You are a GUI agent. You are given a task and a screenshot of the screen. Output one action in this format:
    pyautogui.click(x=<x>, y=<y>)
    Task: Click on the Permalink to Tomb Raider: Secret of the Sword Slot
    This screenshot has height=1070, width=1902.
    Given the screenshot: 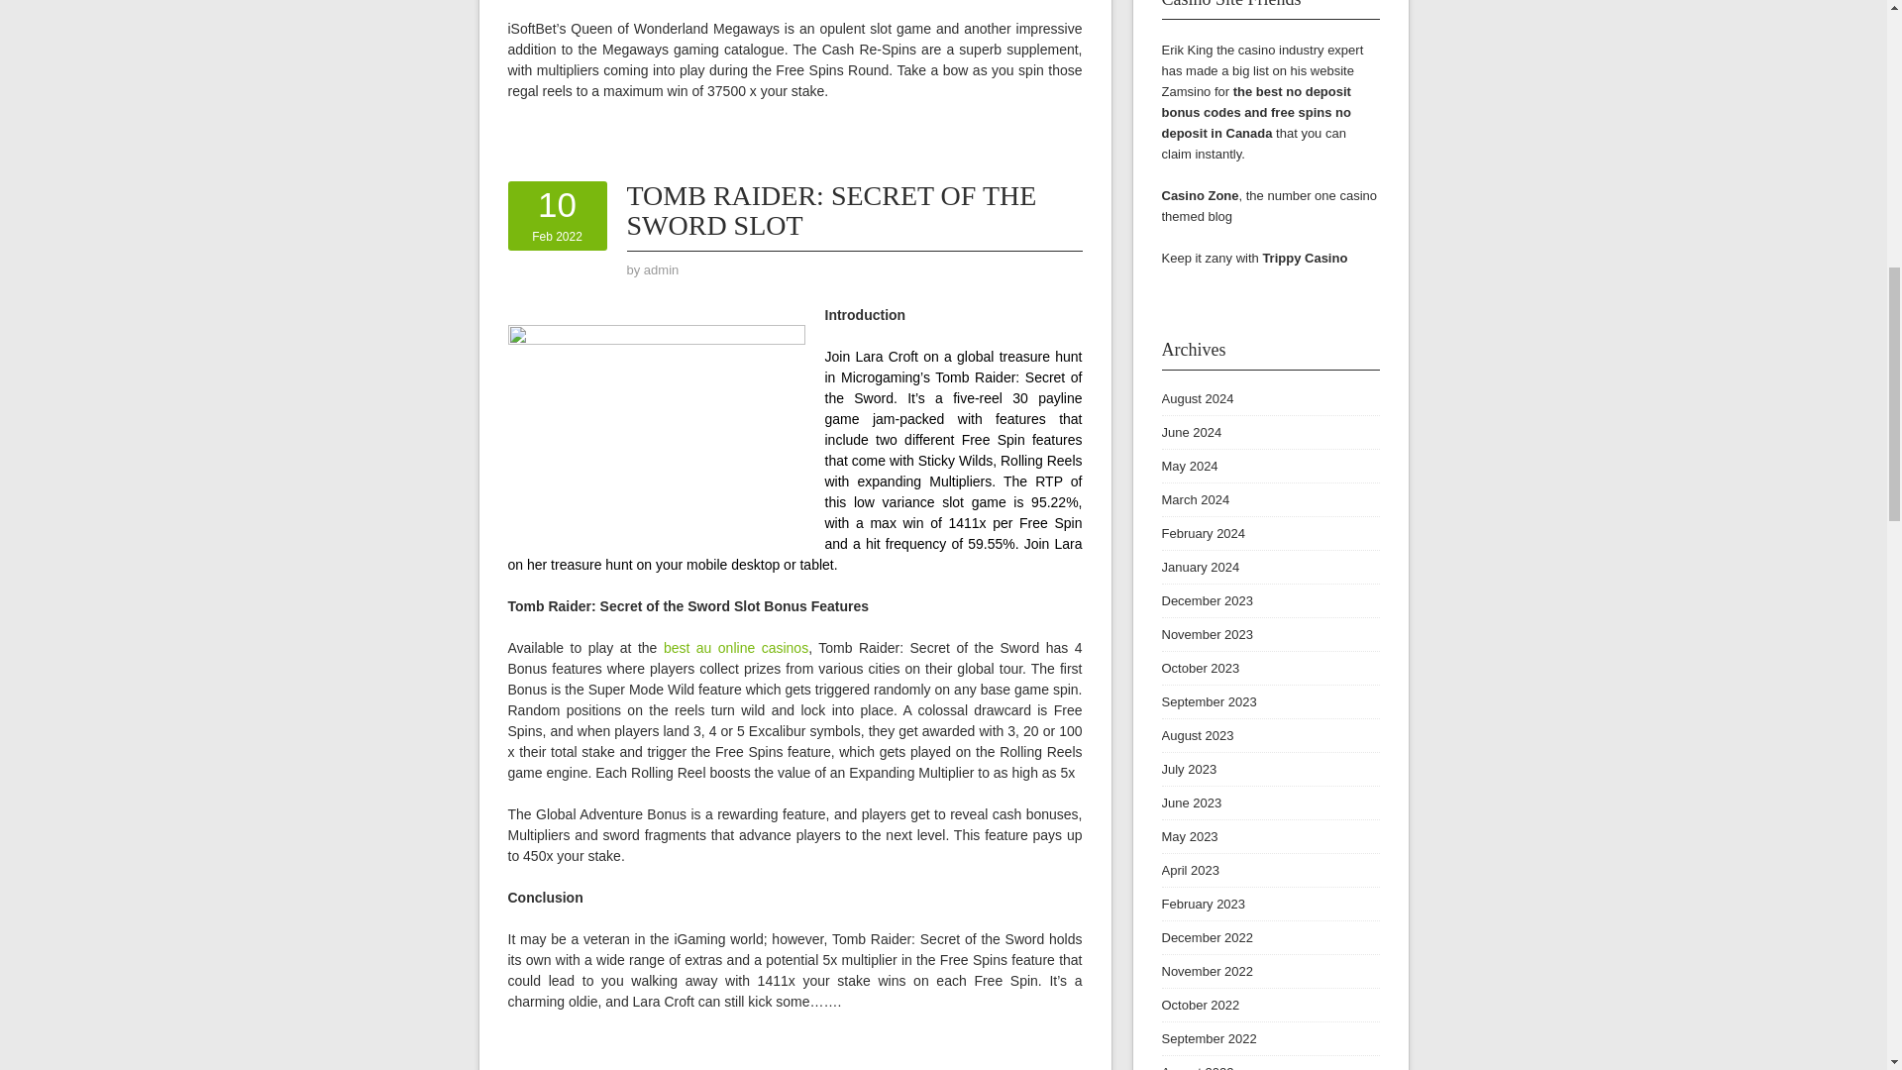 What is the action you would take?
    pyautogui.click(x=830, y=210)
    